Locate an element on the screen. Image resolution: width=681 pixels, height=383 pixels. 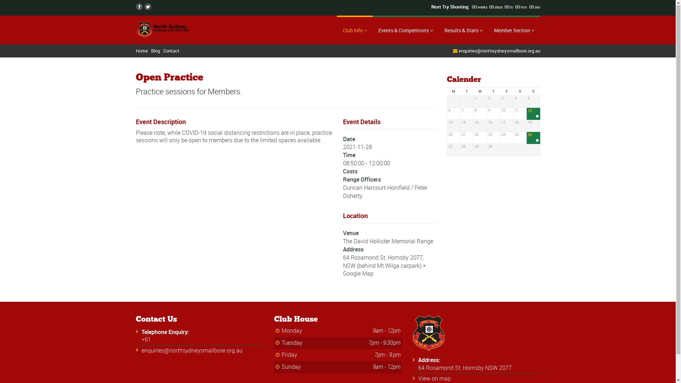
Results & Stats is located at coordinates (463, 30).